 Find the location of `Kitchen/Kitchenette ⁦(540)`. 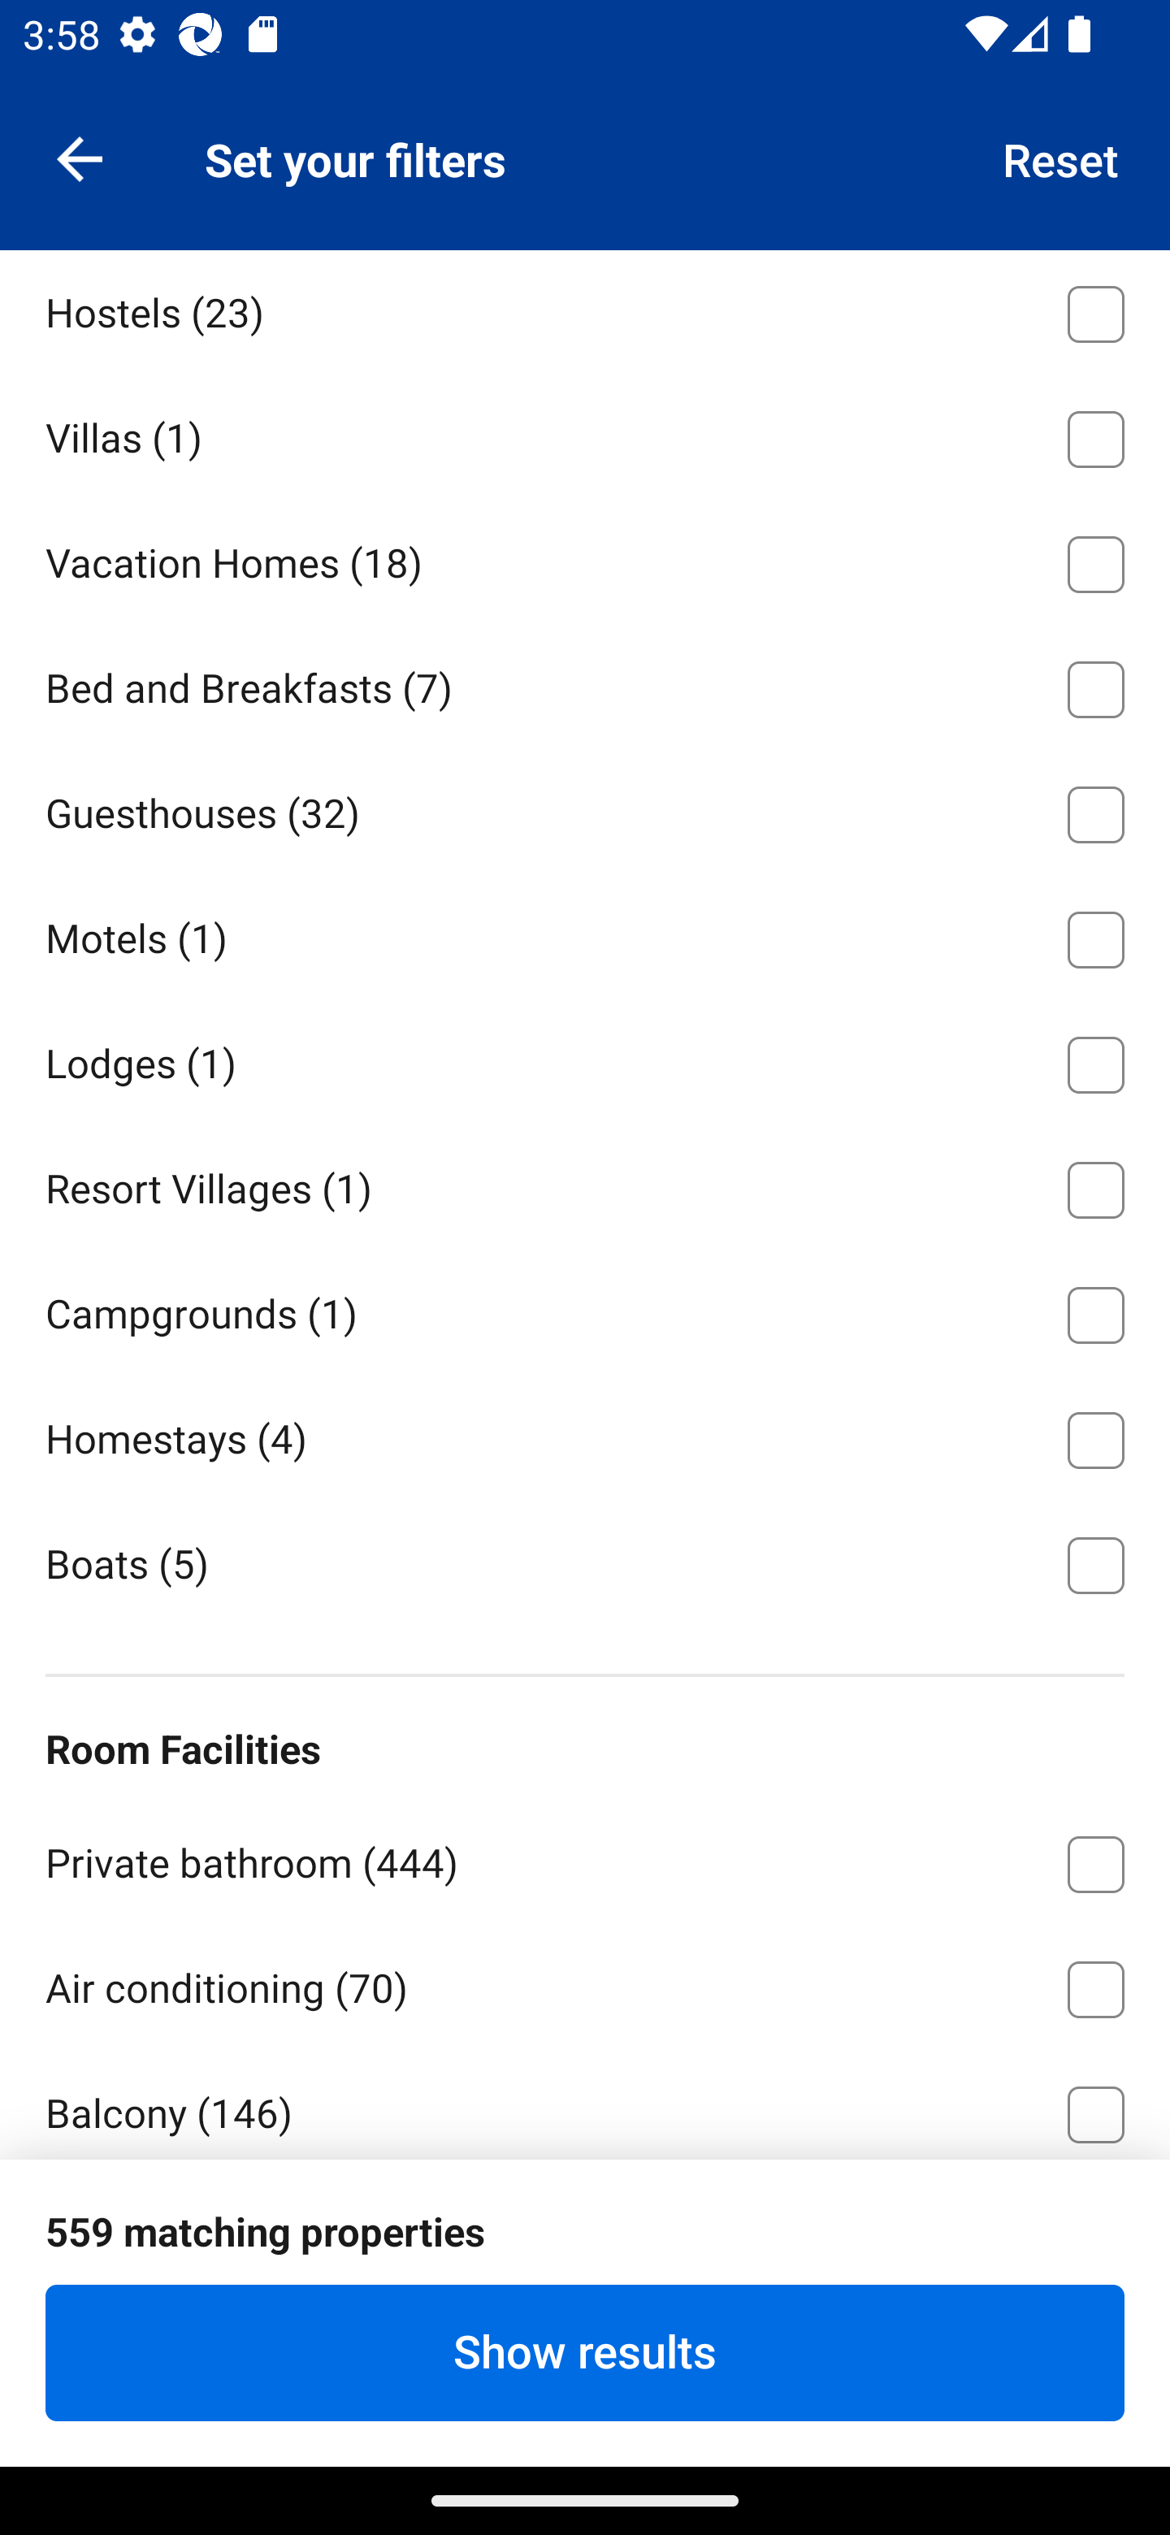

Kitchen/Kitchenette ⁦(540) is located at coordinates (585, 2234).